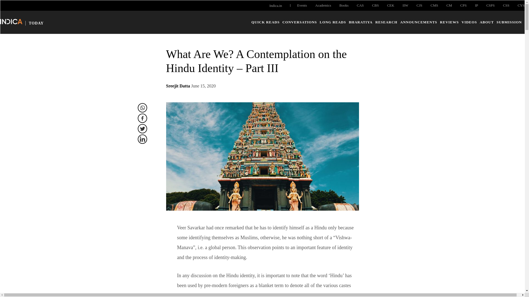  Describe the element at coordinates (406, 5) in the screenshot. I see `IIW` at that location.